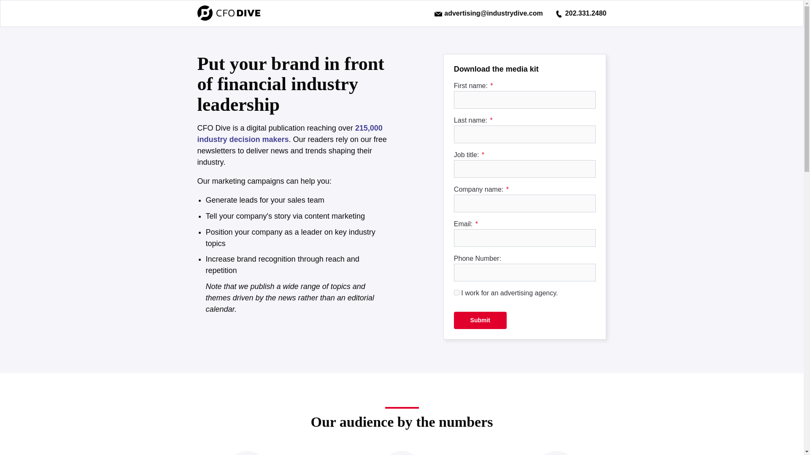  Describe the element at coordinates (480, 320) in the screenshot. I see `Submit` at that location.